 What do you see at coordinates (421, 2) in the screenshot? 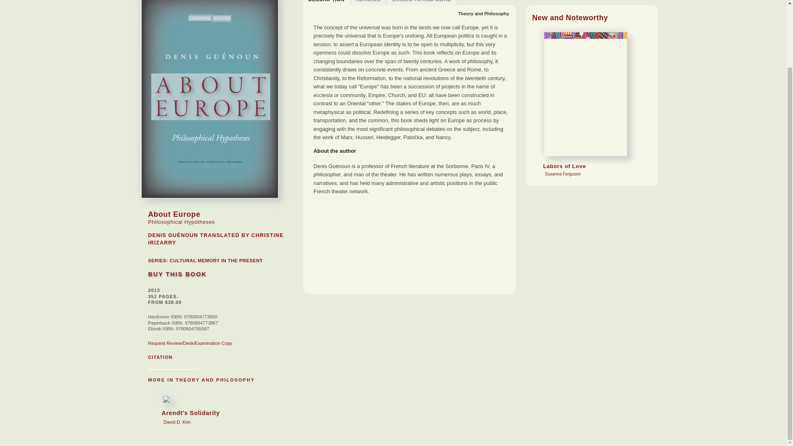
I see `Theory and Philosophy` at bounding box center [421, 2].